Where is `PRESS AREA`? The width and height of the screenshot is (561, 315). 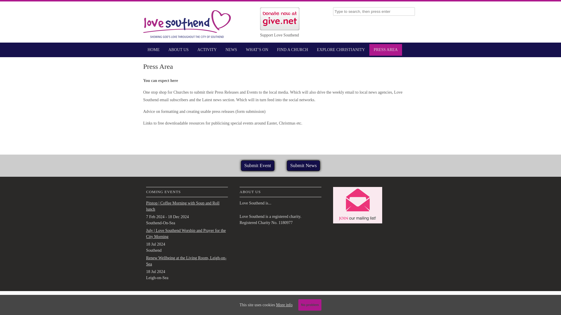
PRESS AREA is located at coordinates (386, 50).